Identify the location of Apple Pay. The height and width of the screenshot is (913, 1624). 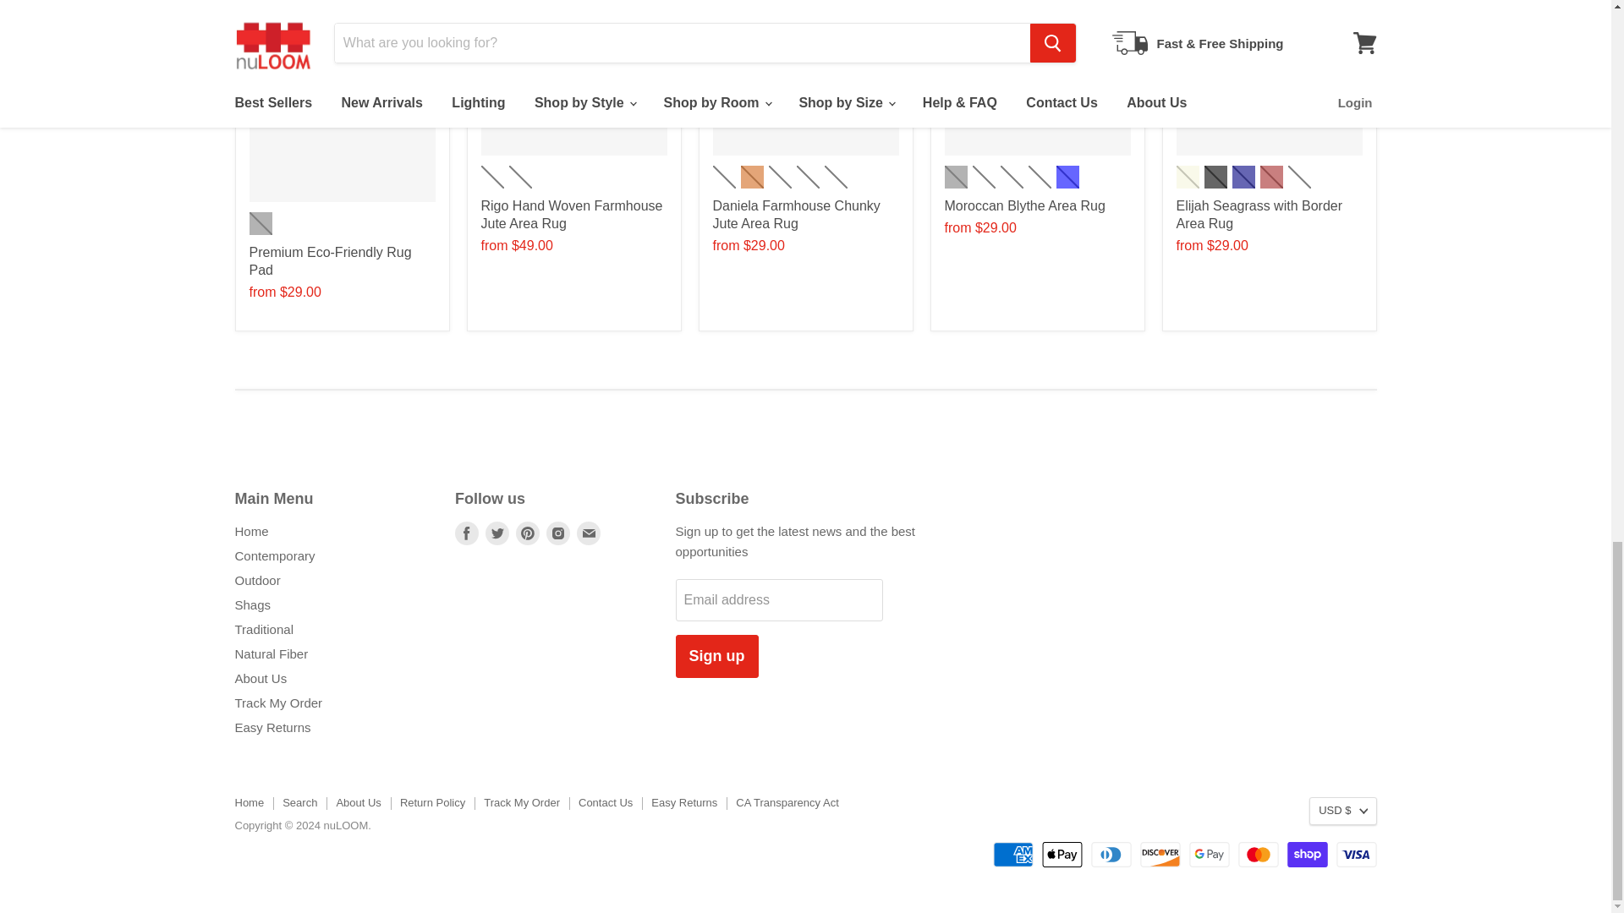
(1062, 854).